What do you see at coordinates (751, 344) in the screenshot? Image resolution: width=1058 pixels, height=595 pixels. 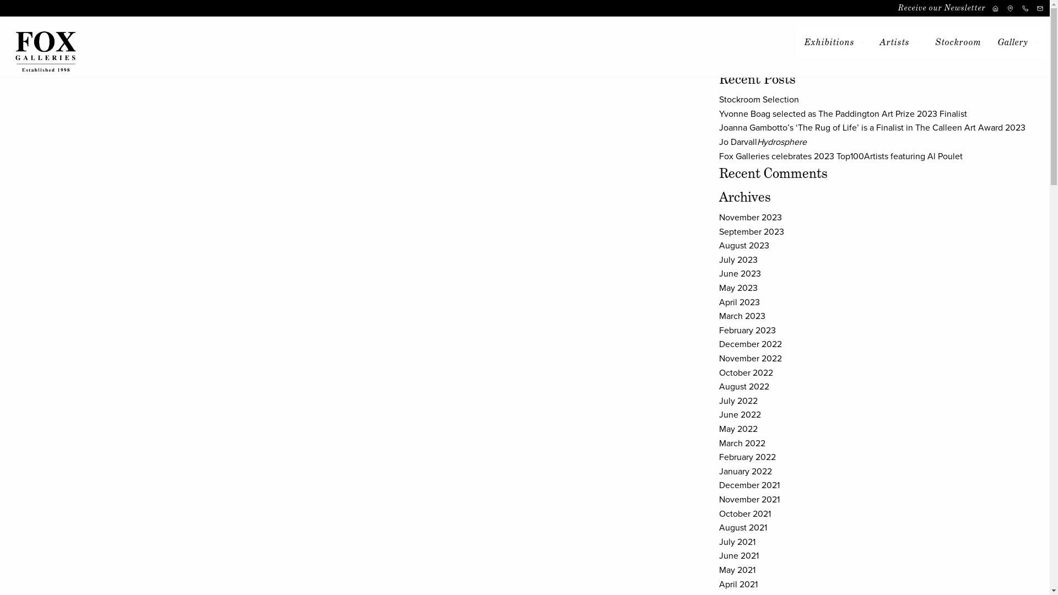 I see `December 2022` at bounding box center [751, 344].